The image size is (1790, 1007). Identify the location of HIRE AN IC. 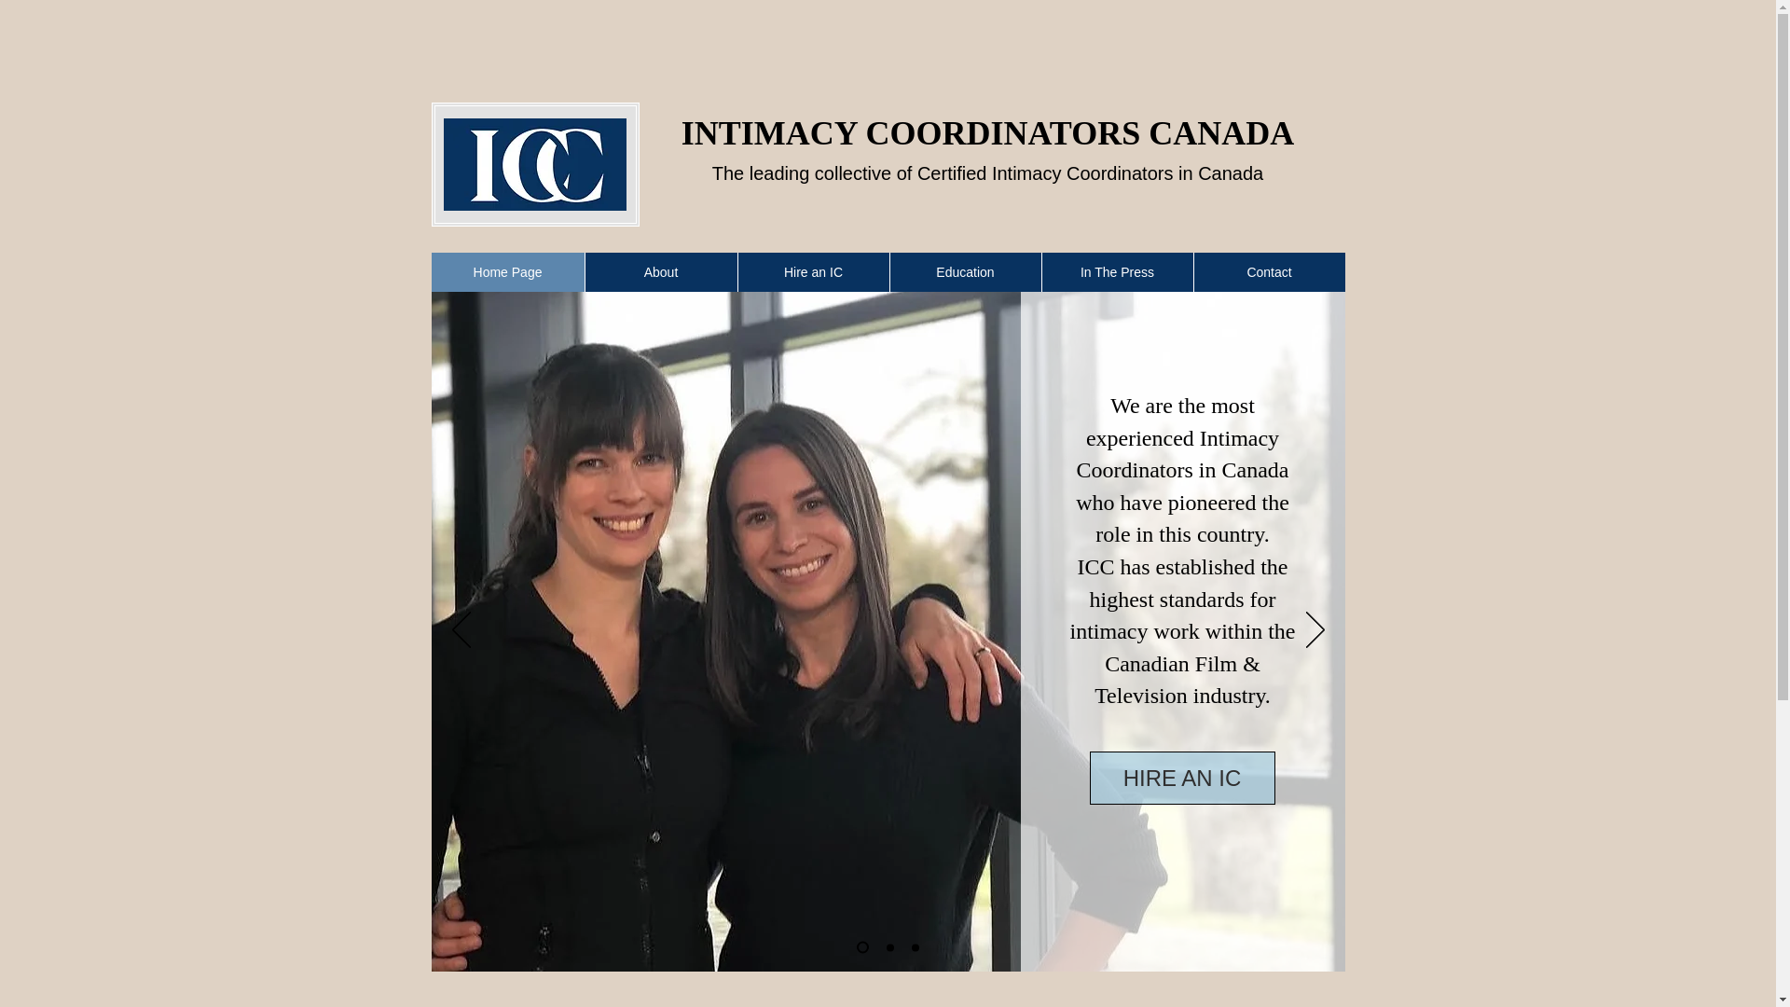
(1181, 778).